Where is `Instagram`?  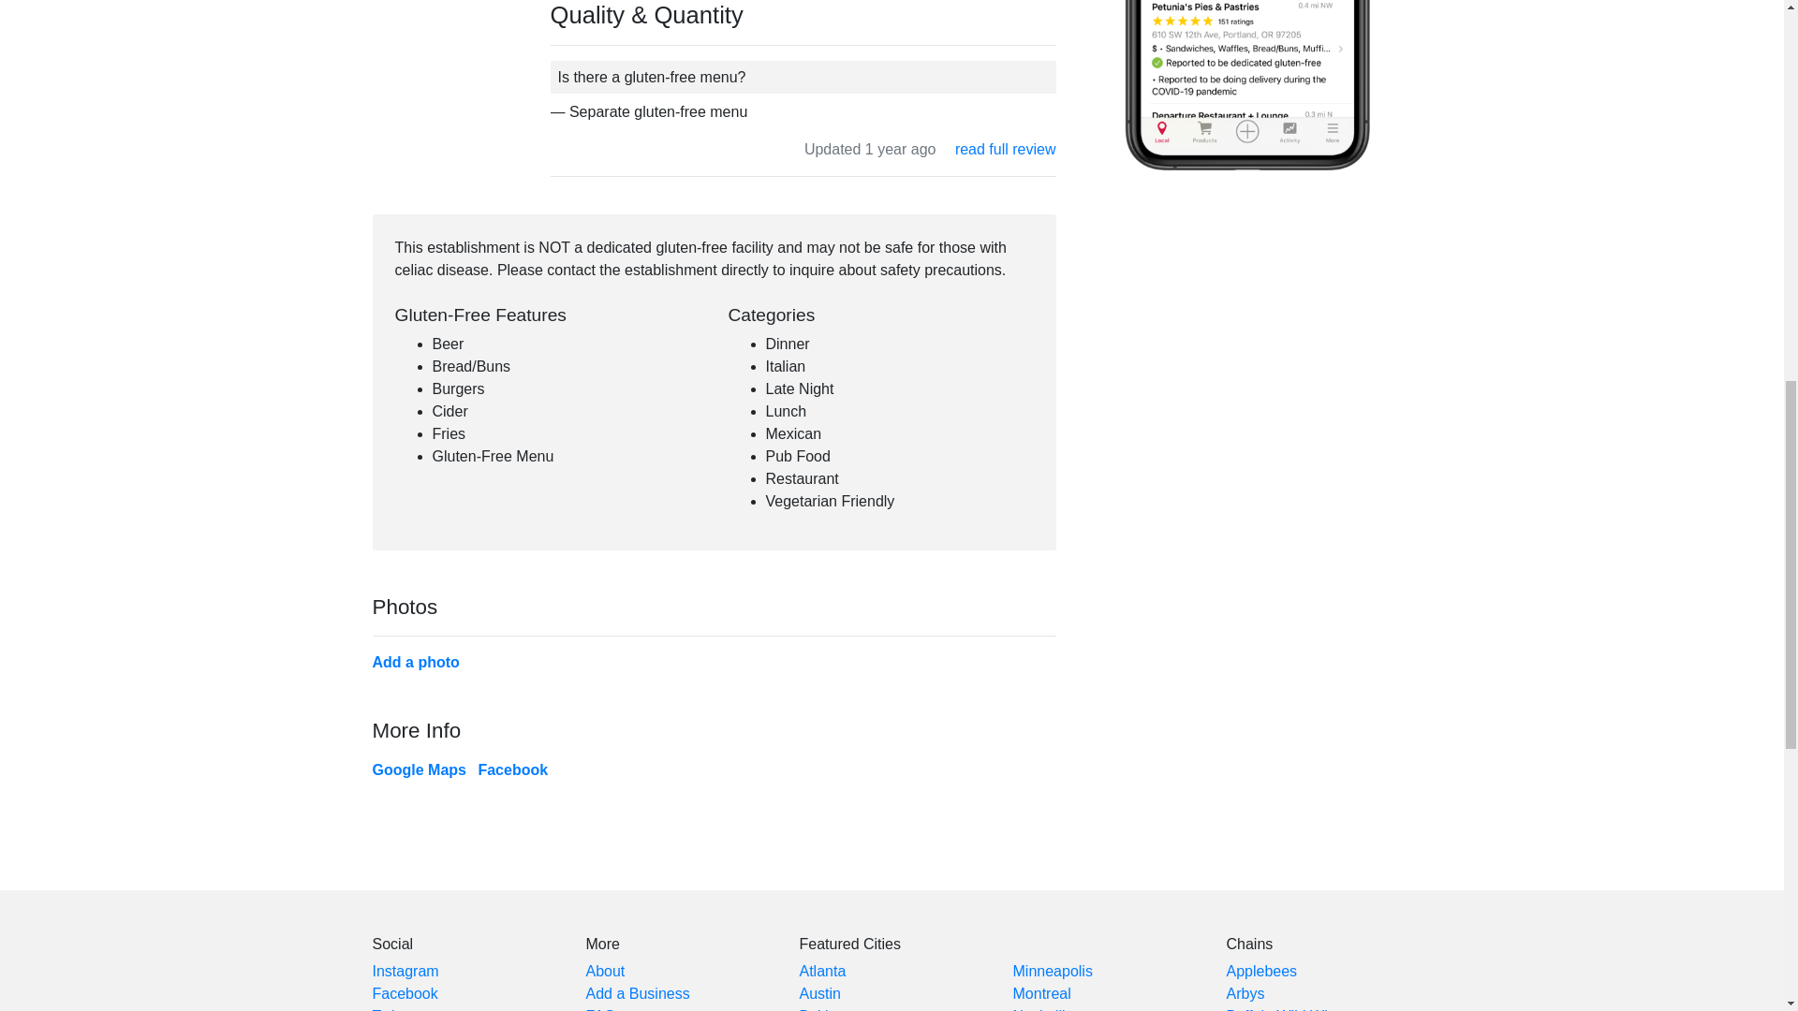 Instagram is located at coordinates (405, 972).